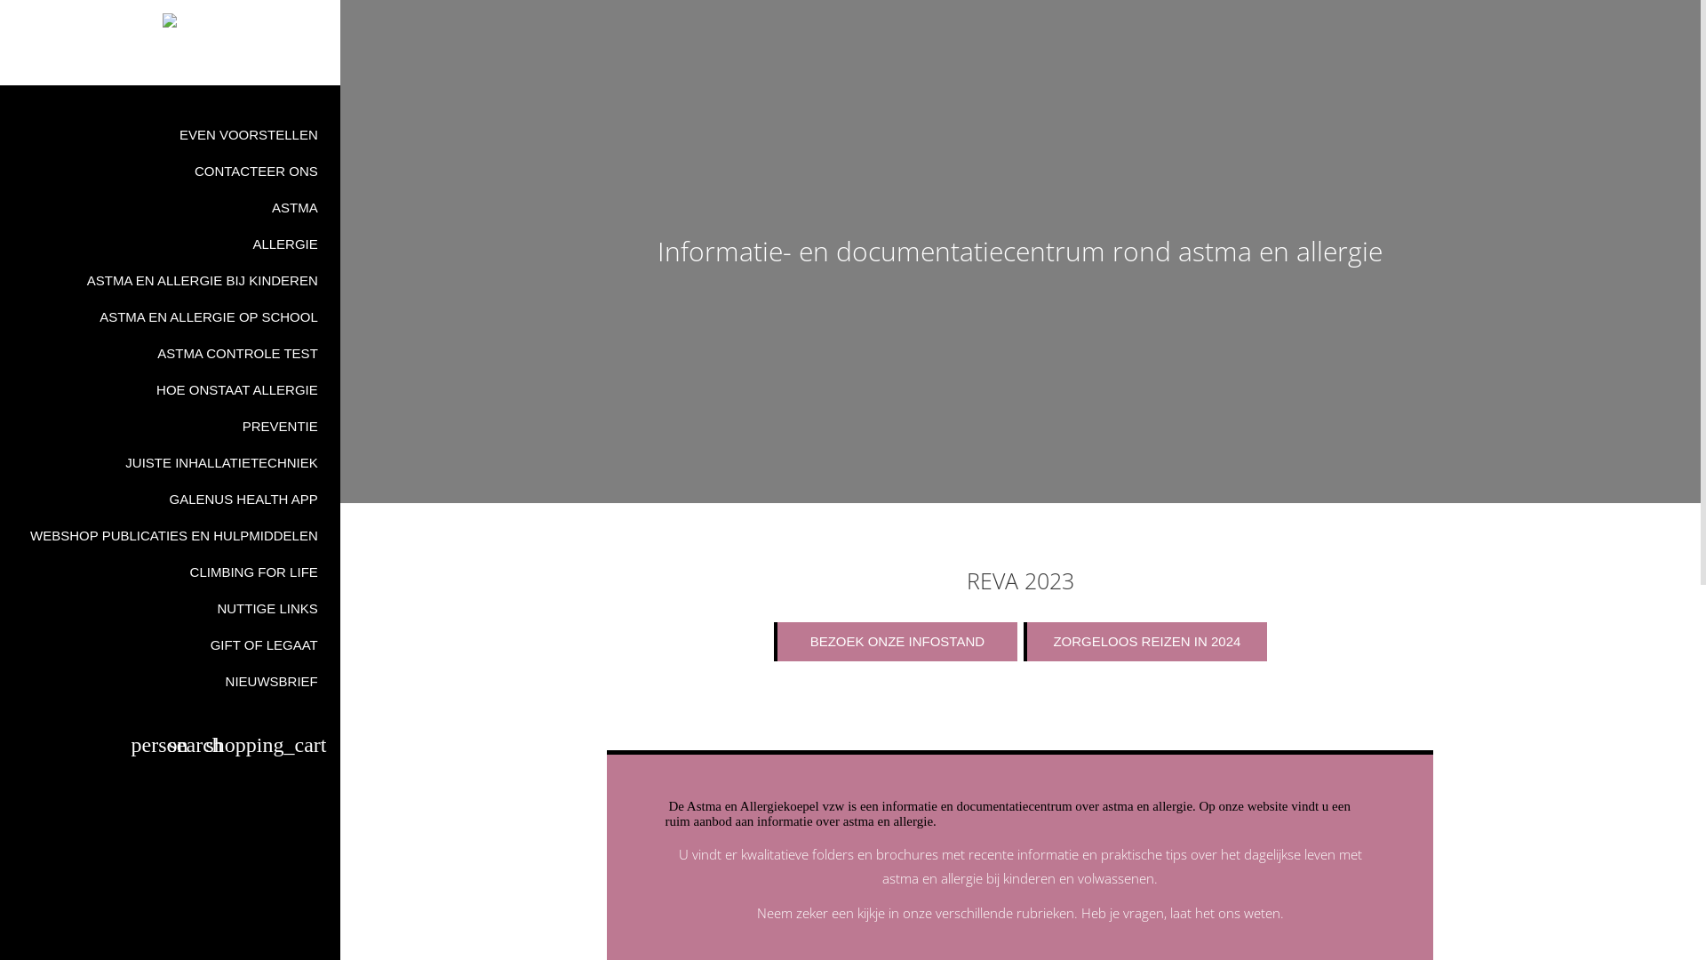  Describe the element at coordinates (896, 642) in the screenshot. I see `BEZOEK ONZE INFOSTAND` at that location.